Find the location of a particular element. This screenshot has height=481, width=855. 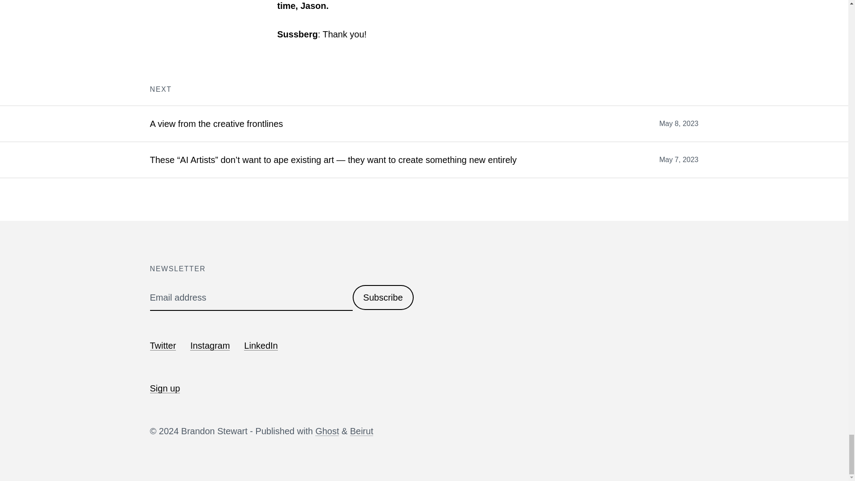

Sign up is located at coordinates (165, 388).